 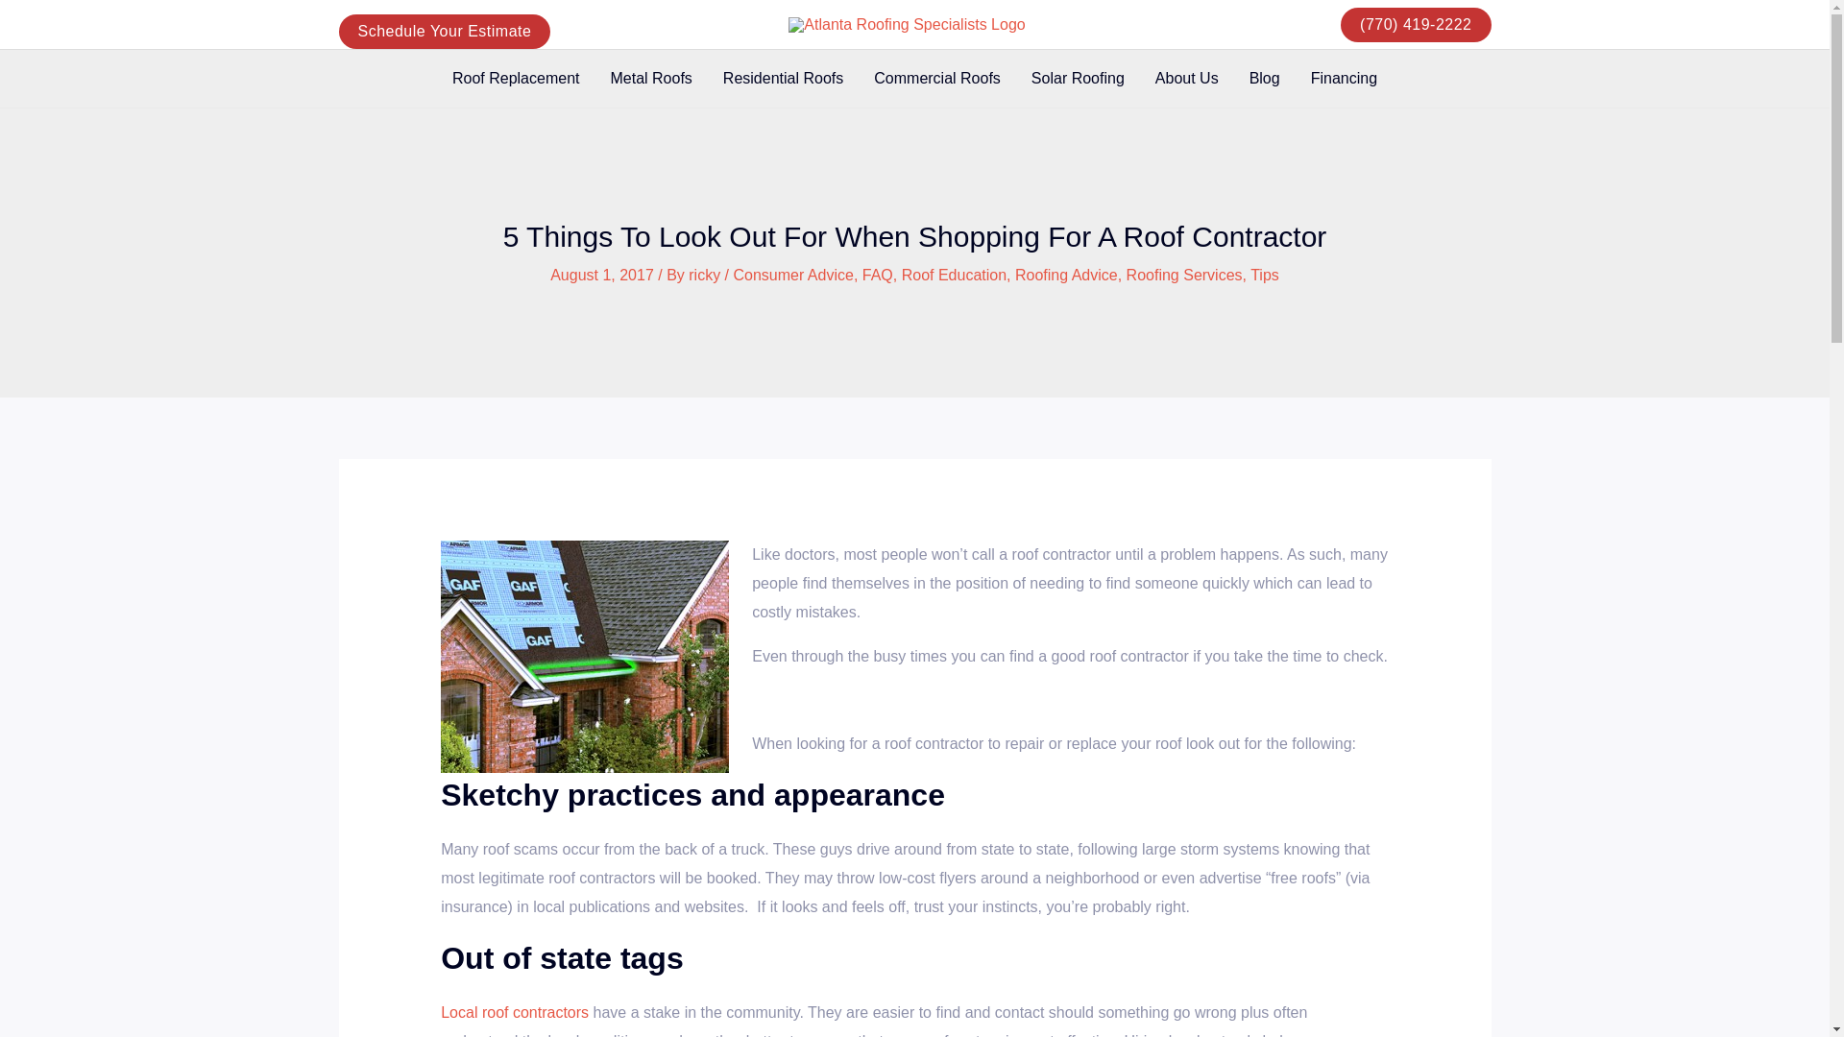 I want to click on Commercial Roofs, so click(x=937, y=79).